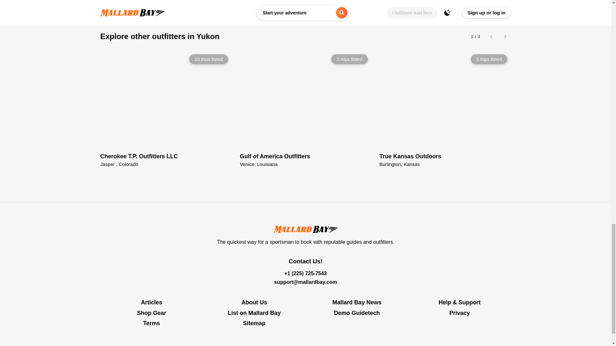  I want to click on Terms, so click(151, 321).